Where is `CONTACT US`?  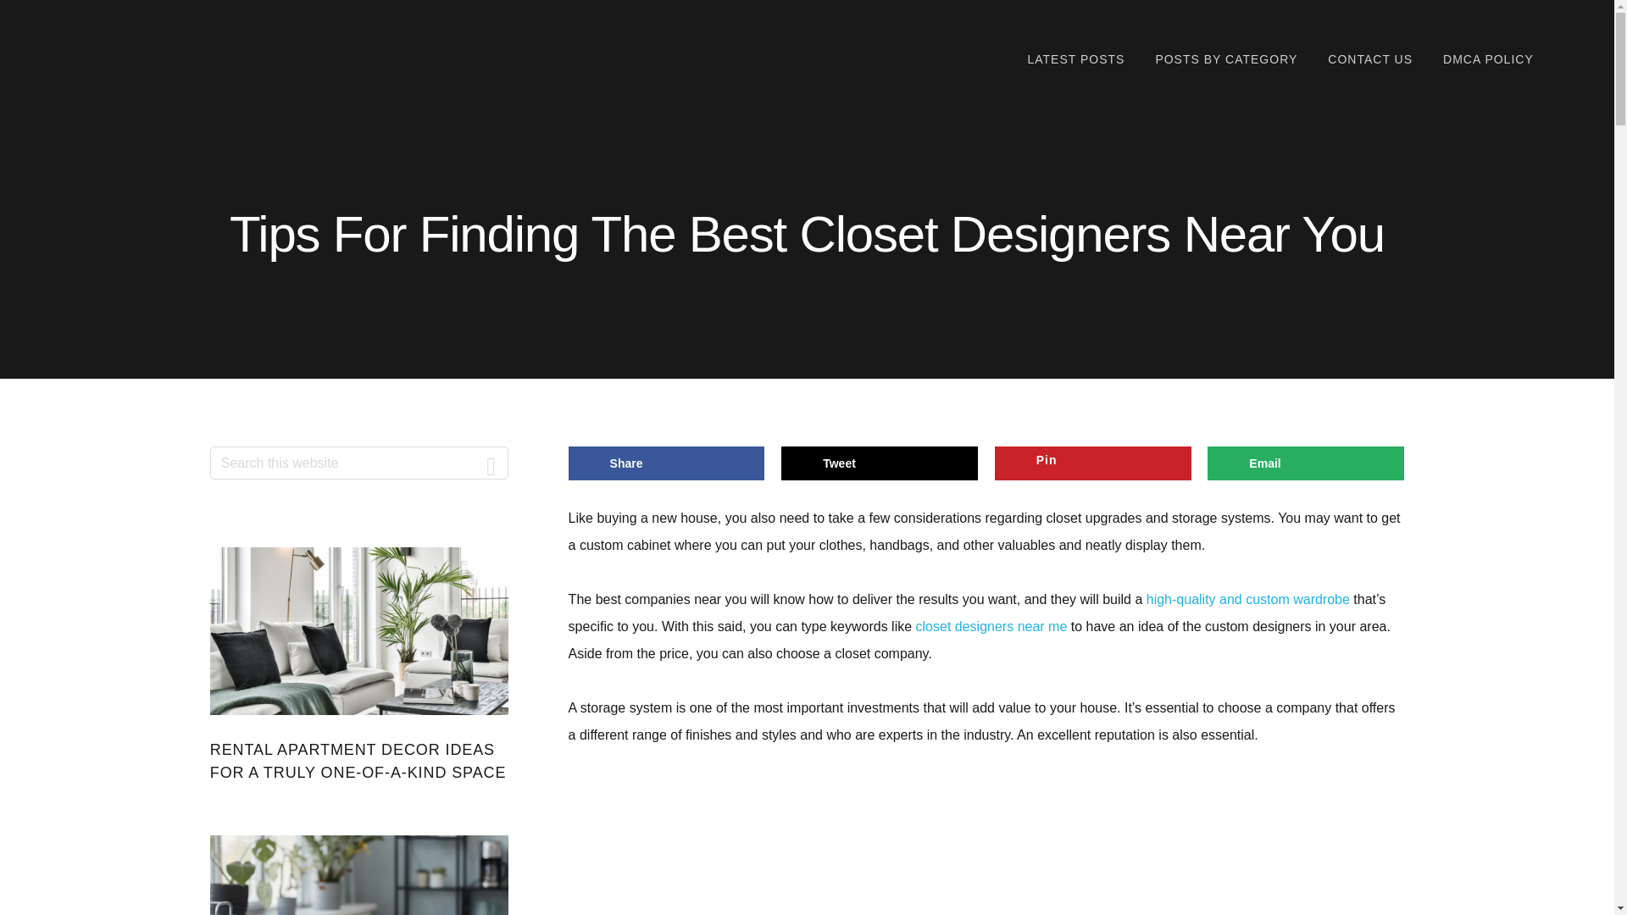 CONTACT US is located at coordinates (1369, 59).